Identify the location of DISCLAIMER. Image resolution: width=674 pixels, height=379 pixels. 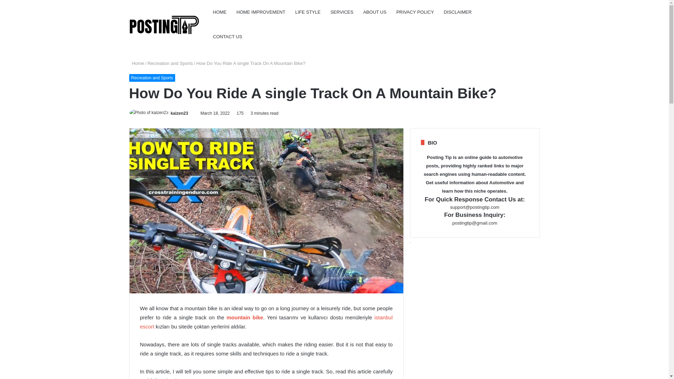
(457, 12).